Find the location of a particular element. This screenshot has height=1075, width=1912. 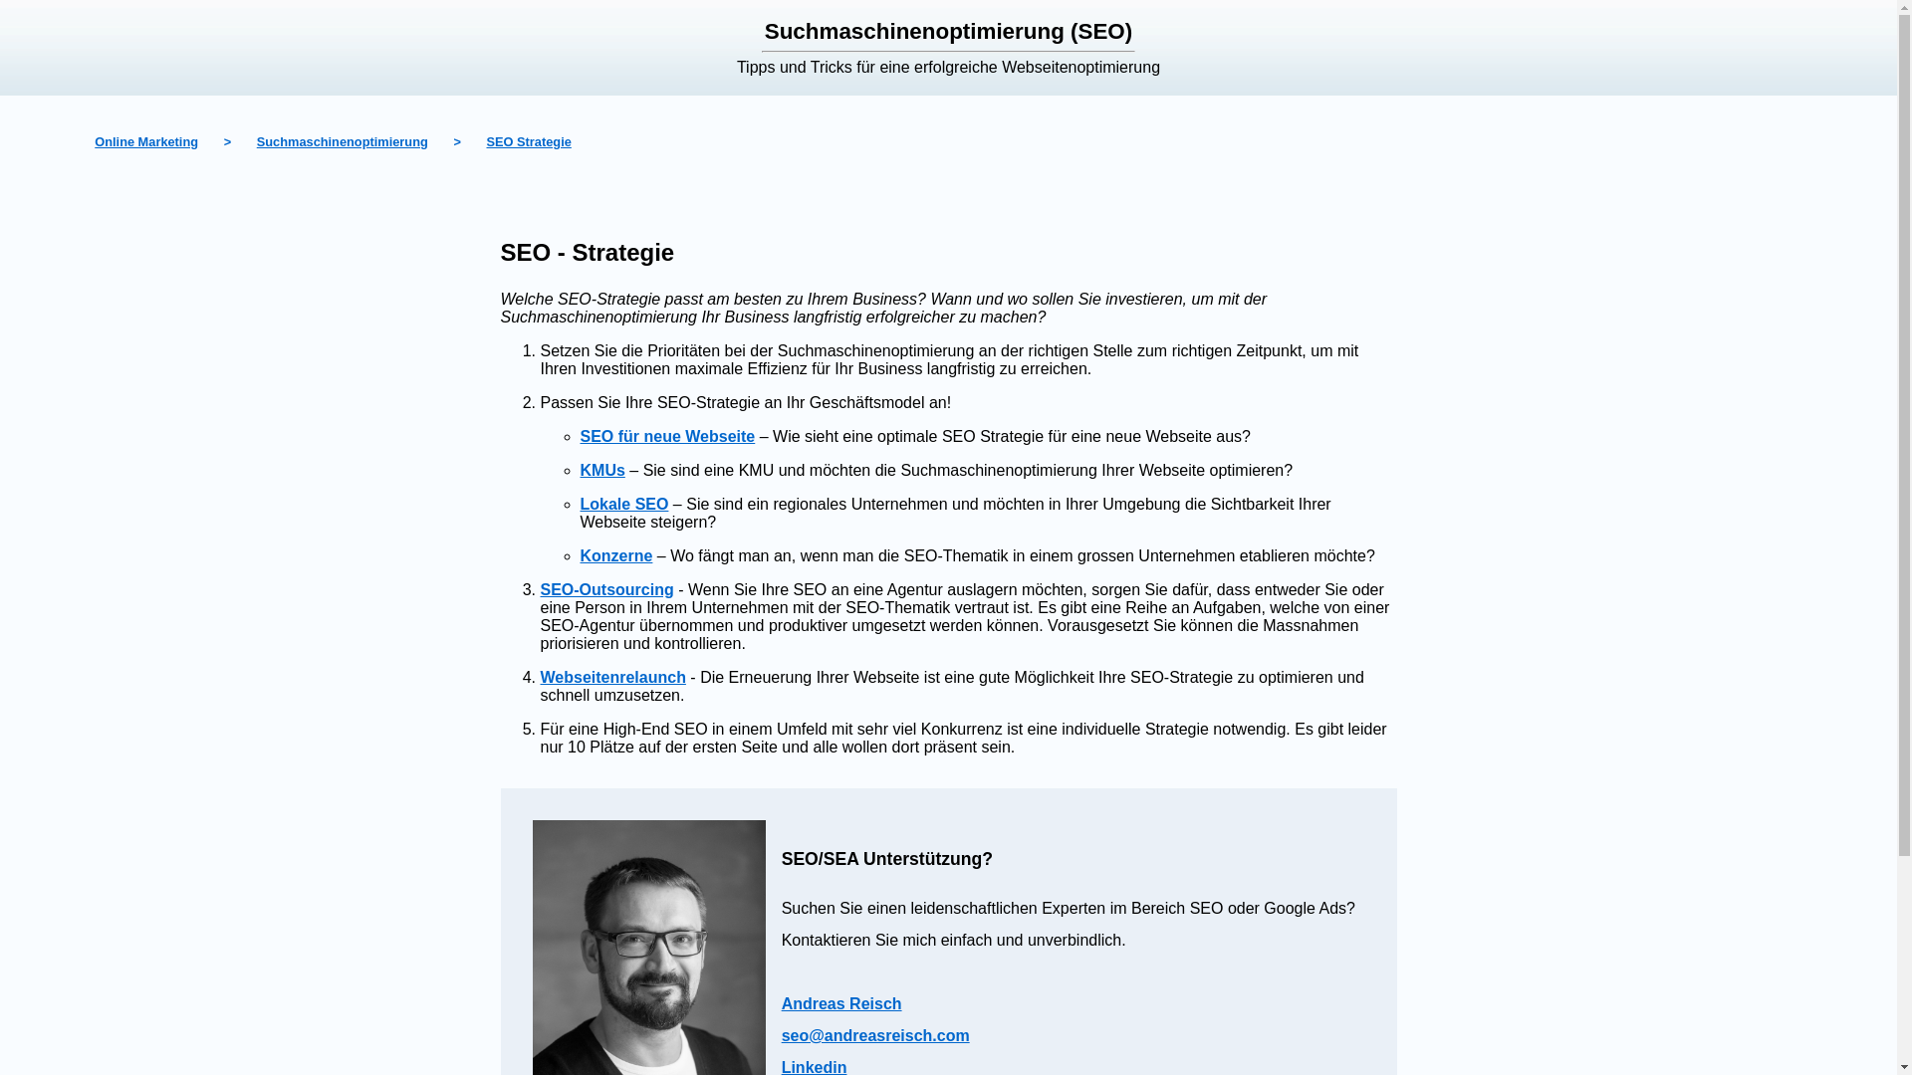

Webseitenrelaunch is located at coordinates (612, 677).